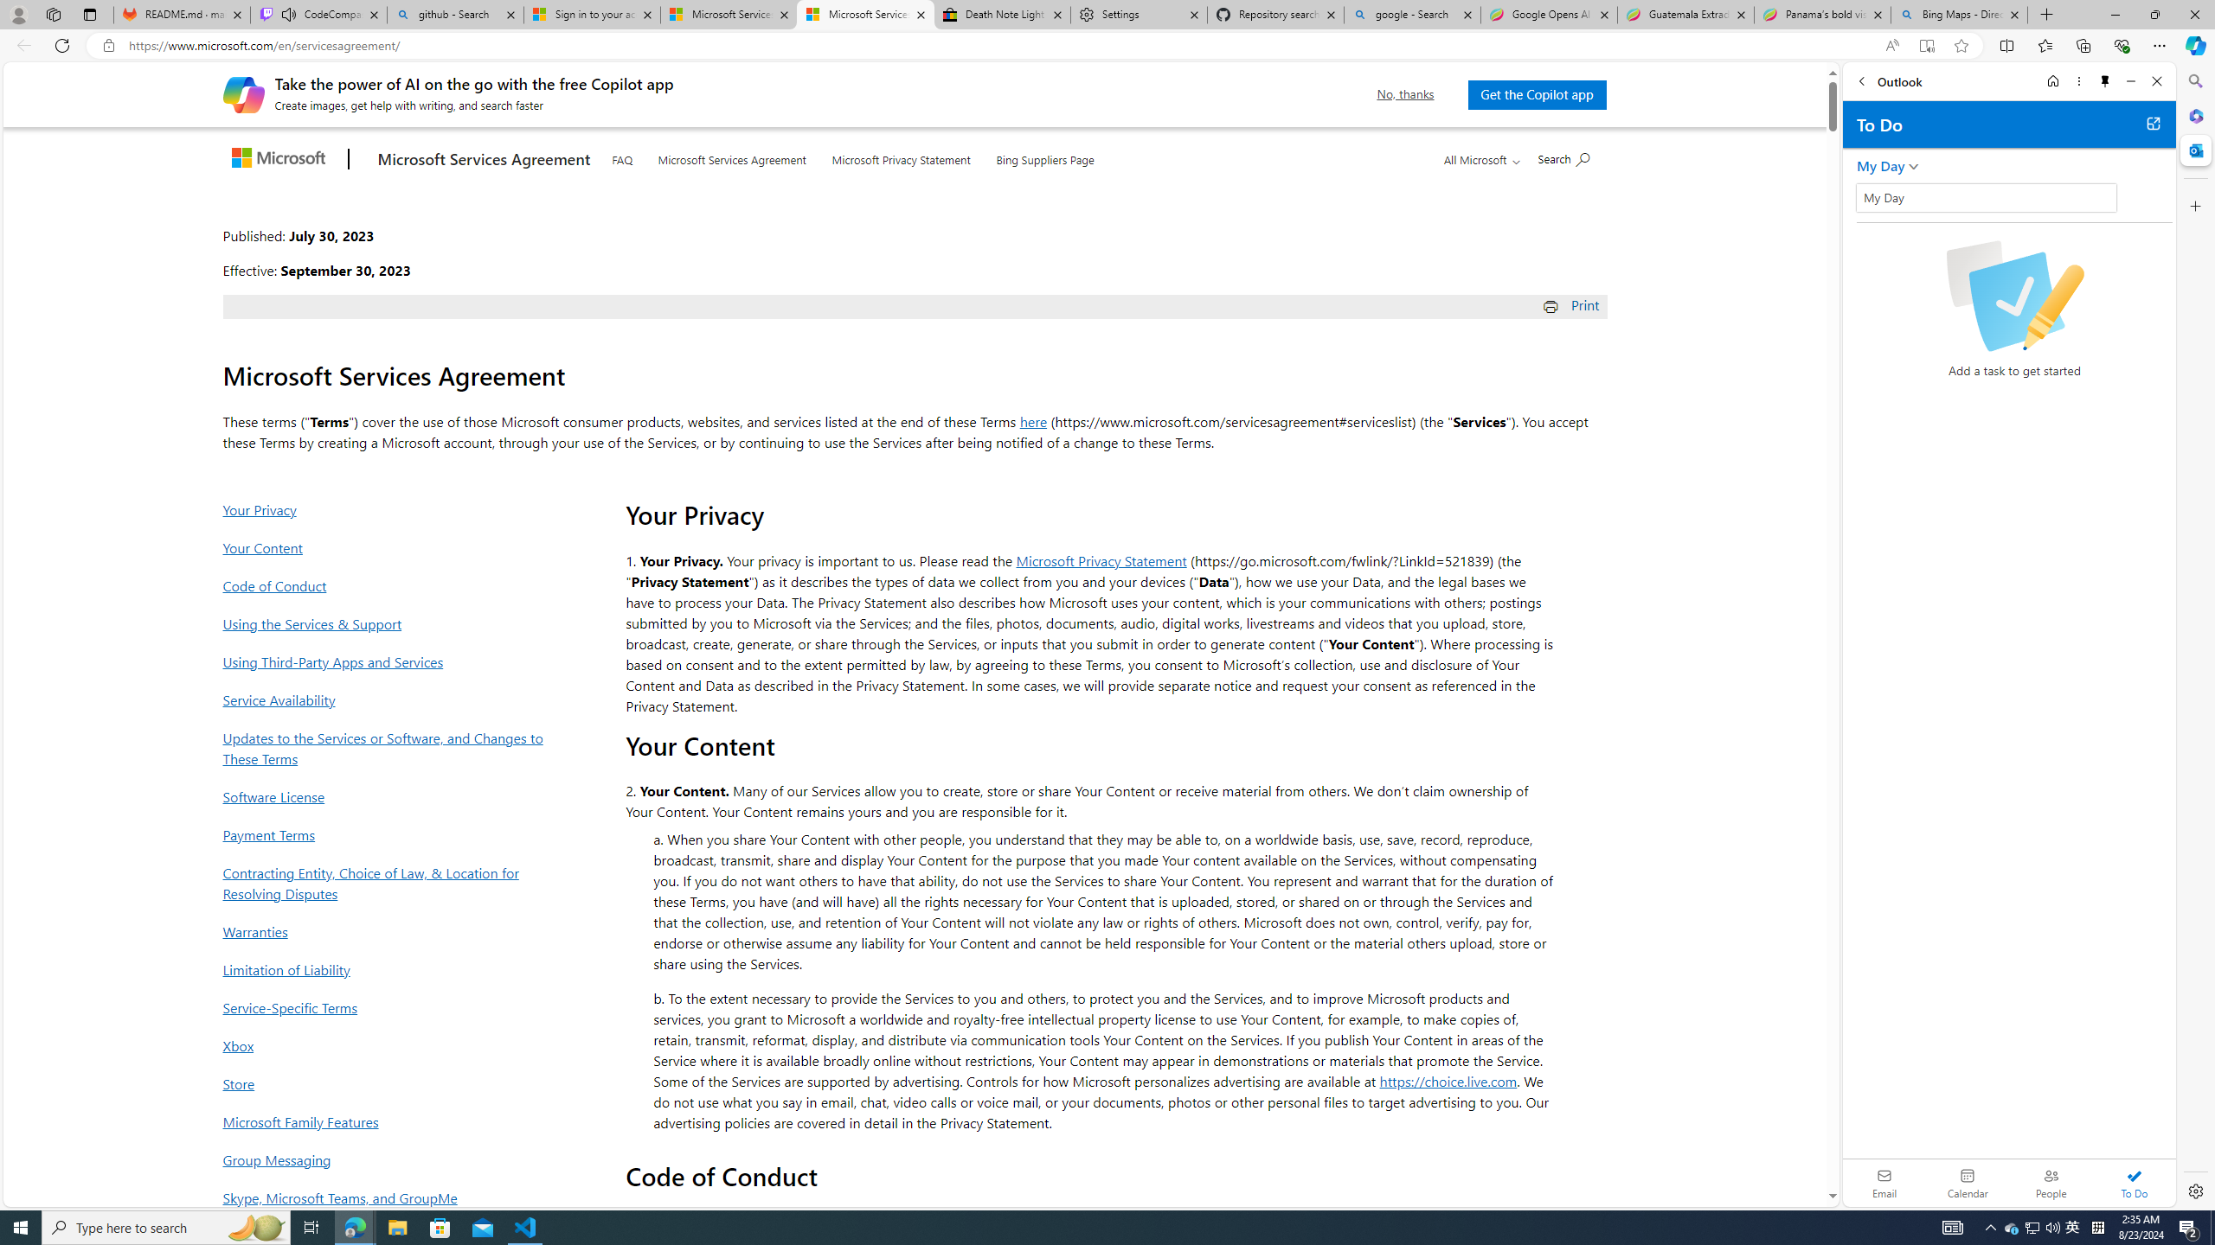 This screenshot has height=1245, width=2215. What do you see at coordinates (1405, 94) in the screenshot?
I see `No, thanks` at bounding box center [1405, 94].